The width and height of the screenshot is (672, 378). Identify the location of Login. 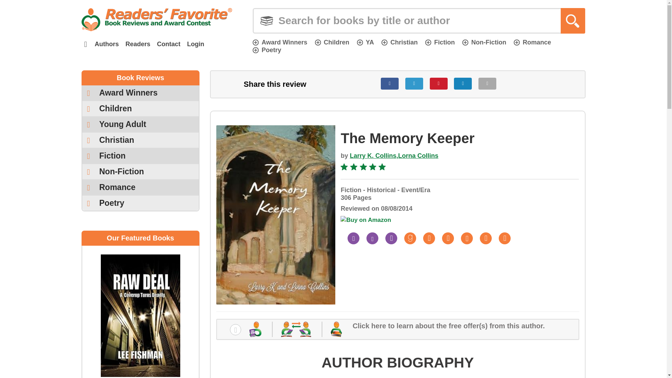
(195, 44).